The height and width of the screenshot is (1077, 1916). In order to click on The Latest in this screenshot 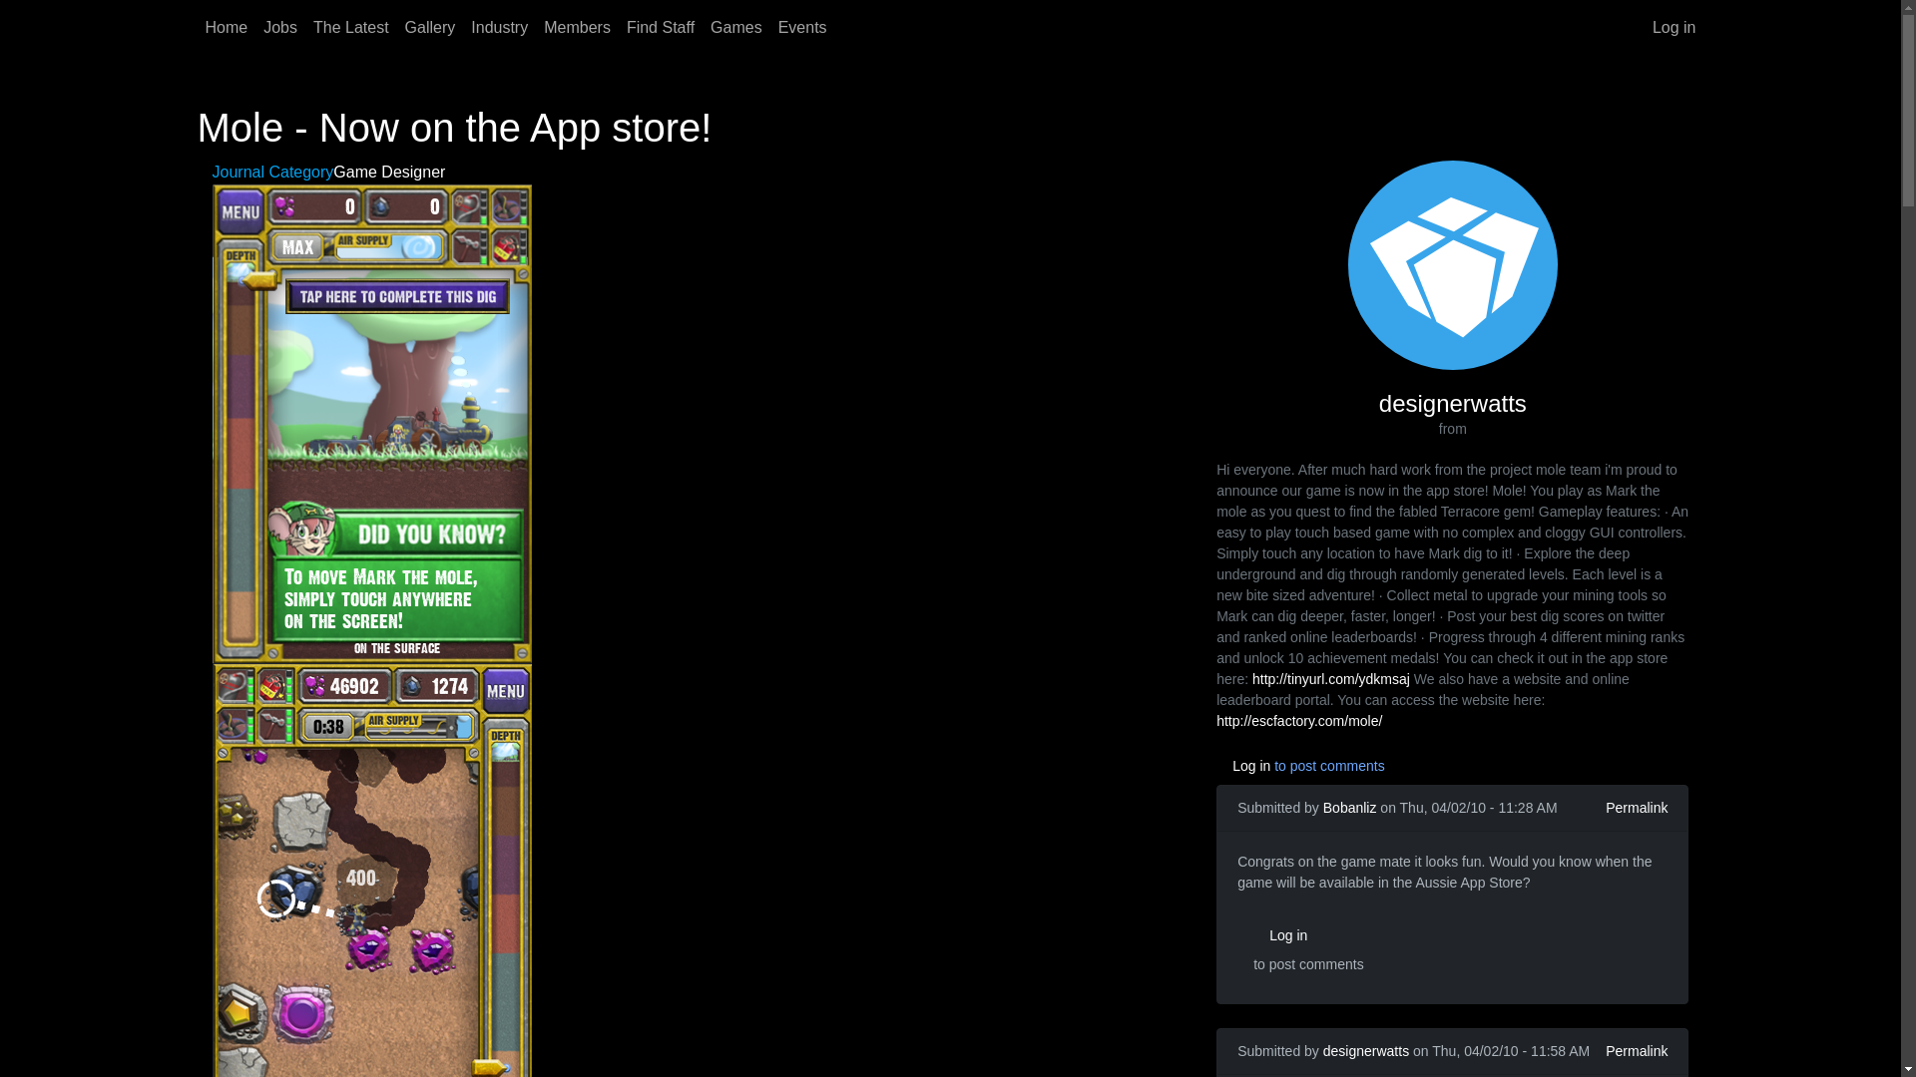, I will do `click(350, 27)`.